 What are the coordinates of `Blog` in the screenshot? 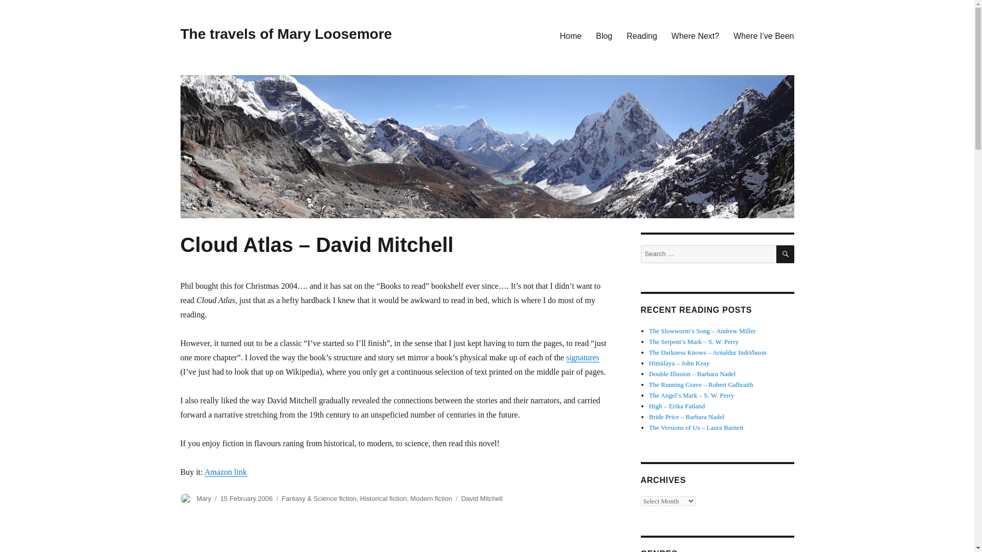 It's located at (604, 35).